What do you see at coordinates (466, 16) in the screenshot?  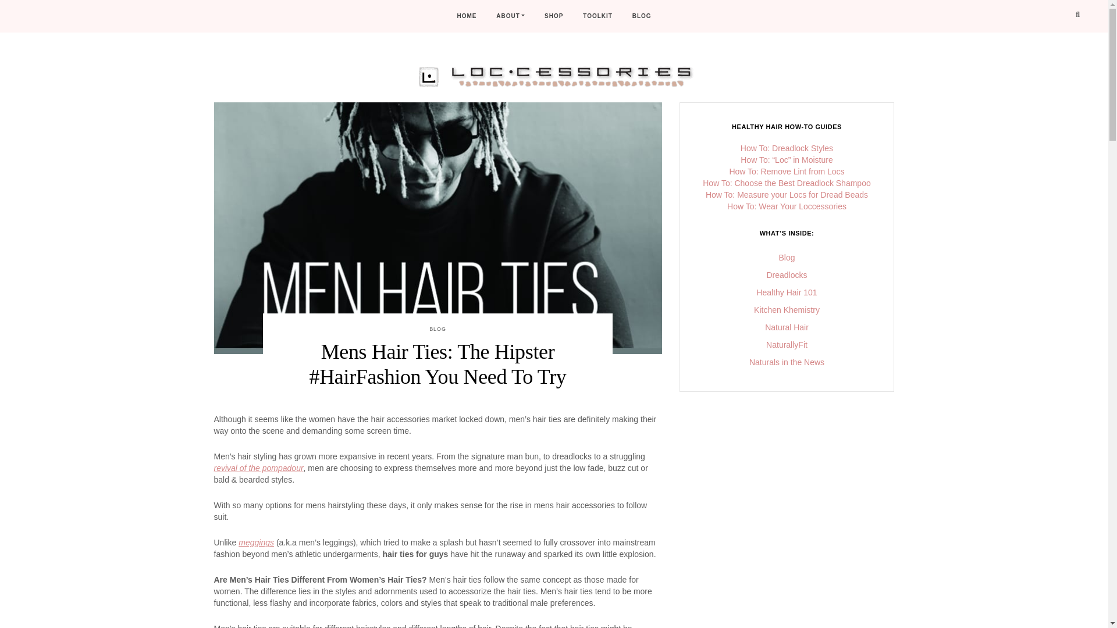 I see `HOME` at bounding box center [466, 16].